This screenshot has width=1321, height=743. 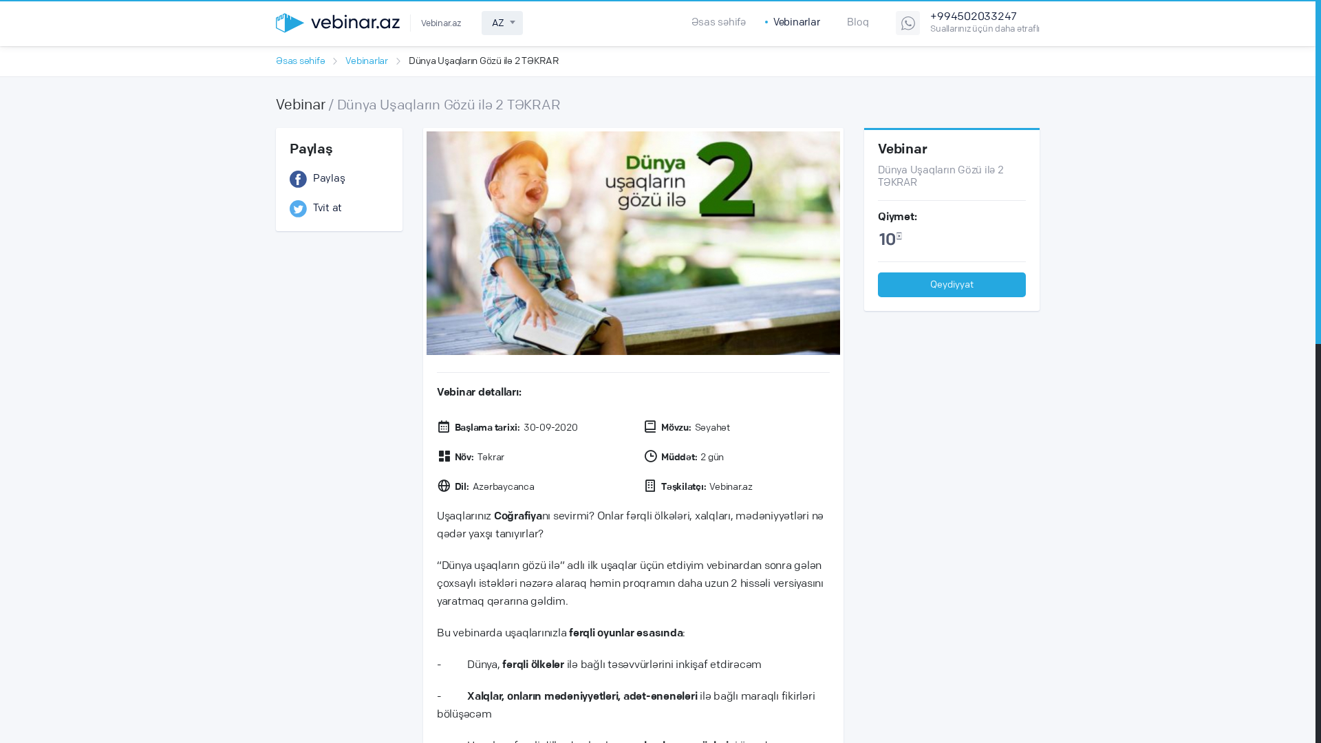 I want to click on +994502033247, so click(x=985, y=18).